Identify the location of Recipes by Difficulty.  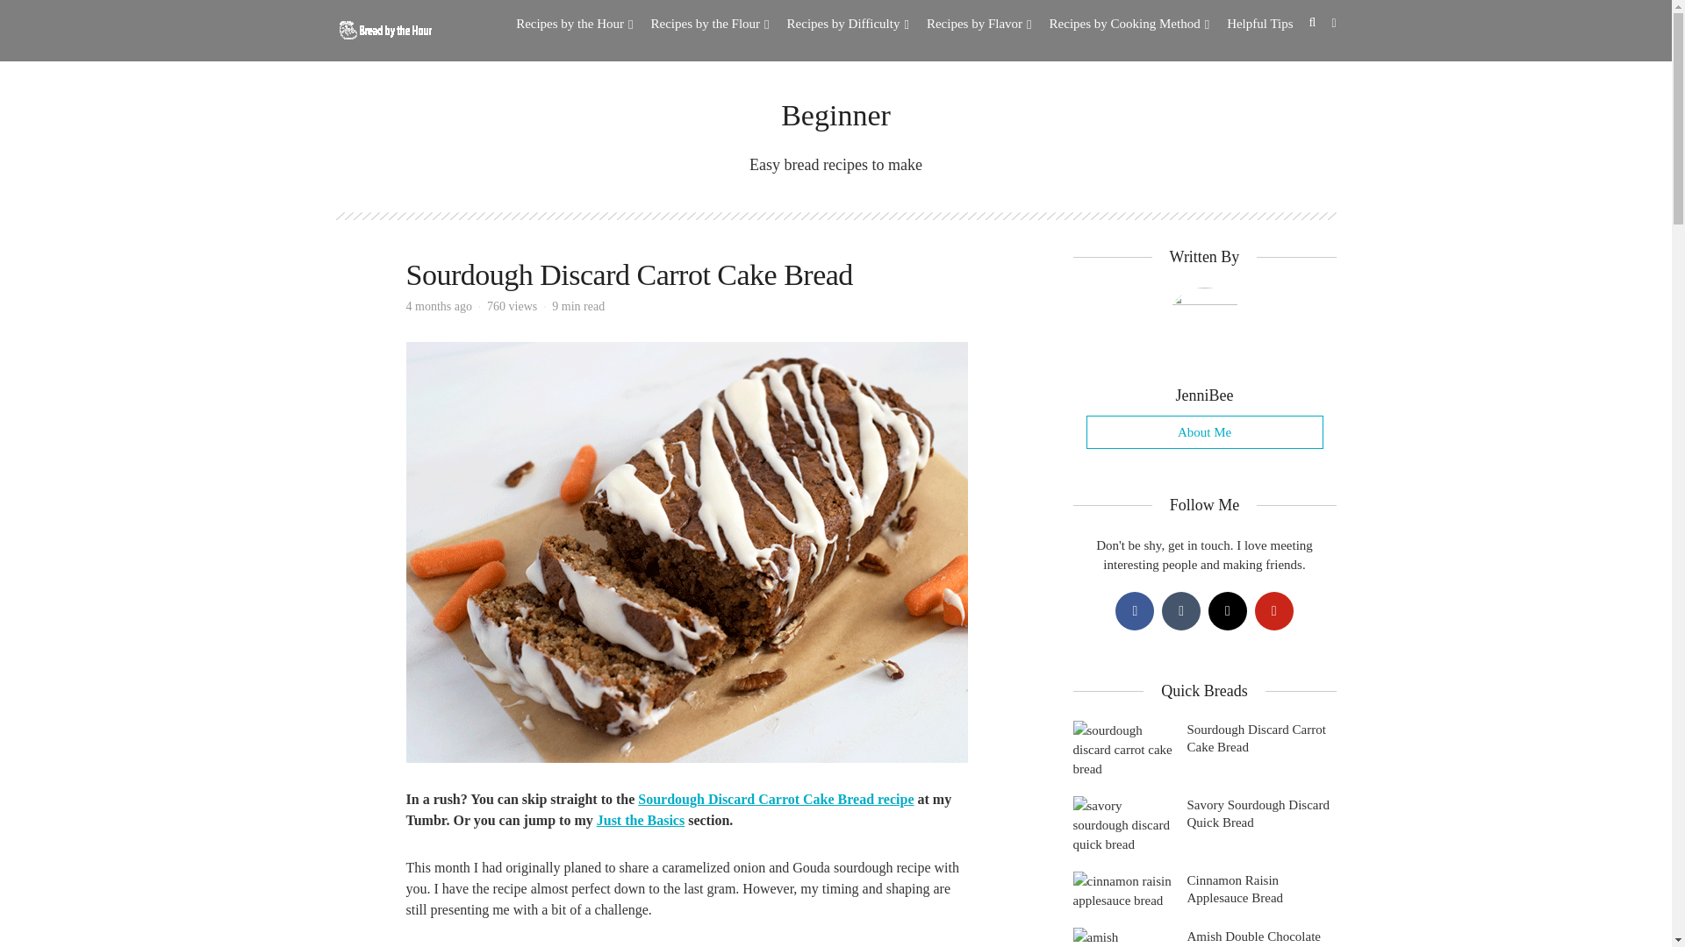
(848, 24).